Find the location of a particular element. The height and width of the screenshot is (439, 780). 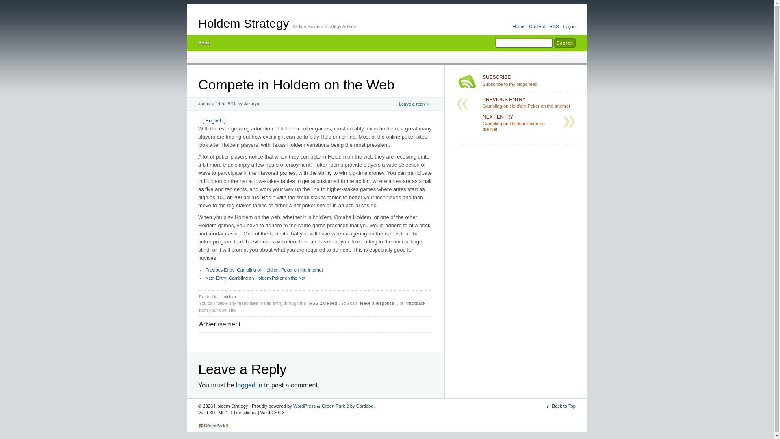

Back to Top is located at coordinates (561, 406).